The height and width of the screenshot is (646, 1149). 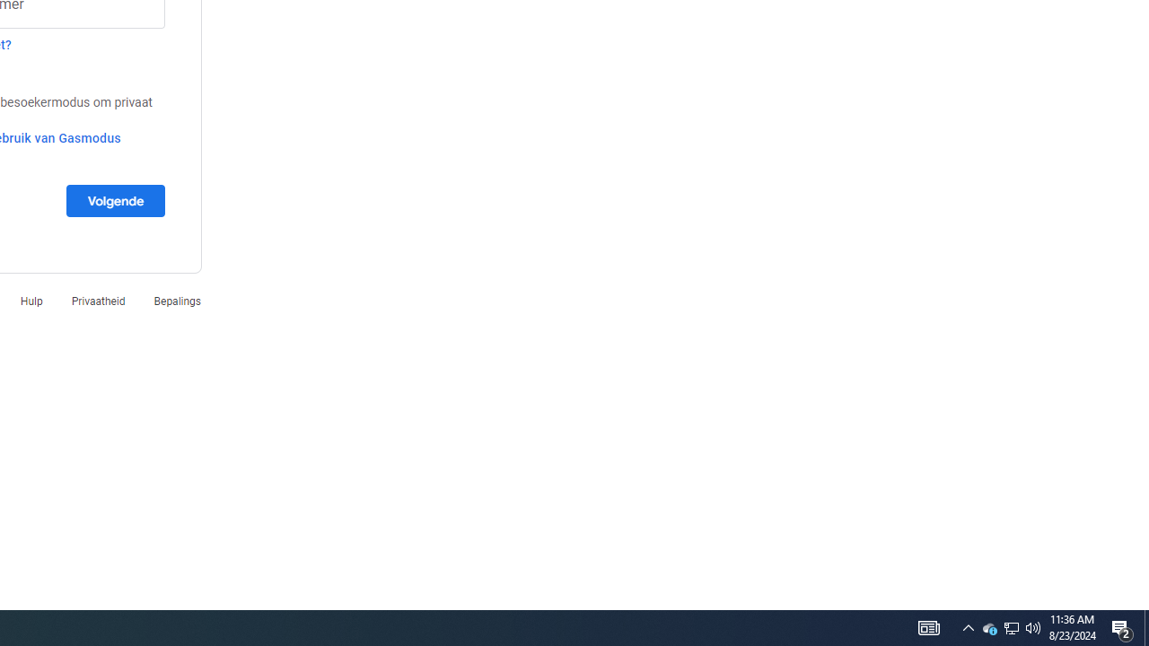 What do you see at coordinates (115, 200) in the screenshot?
I see `Bepalings` at bounding box center [115, 200].